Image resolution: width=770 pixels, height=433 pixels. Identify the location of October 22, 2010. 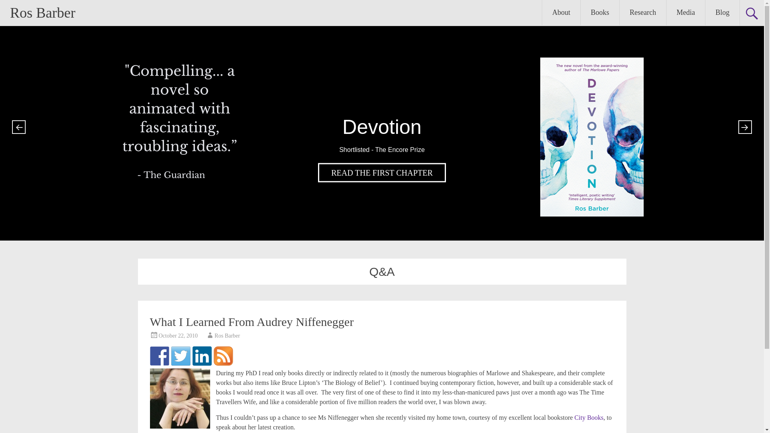
(178, 336).